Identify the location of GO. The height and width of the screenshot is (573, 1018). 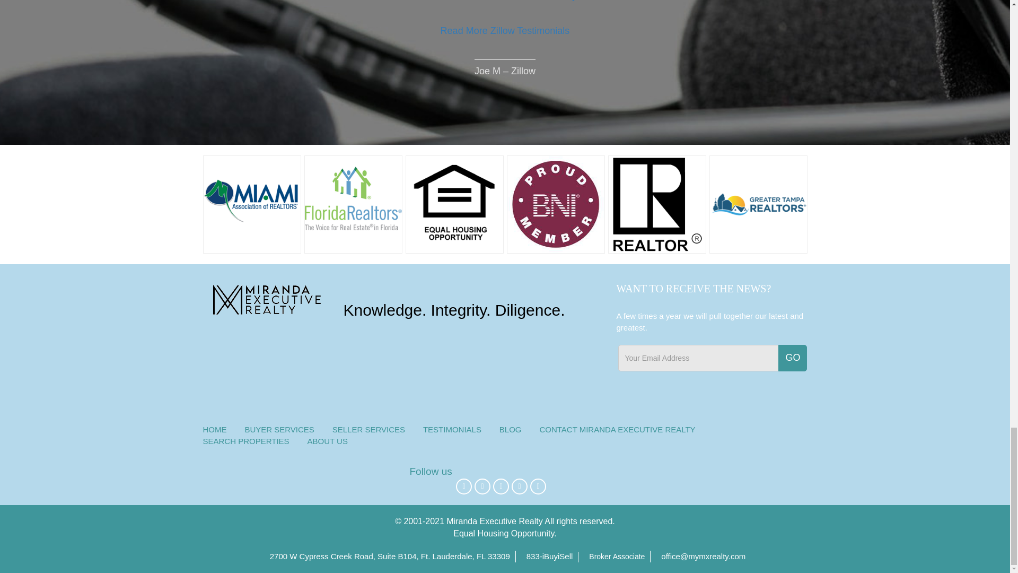
(793, 358).